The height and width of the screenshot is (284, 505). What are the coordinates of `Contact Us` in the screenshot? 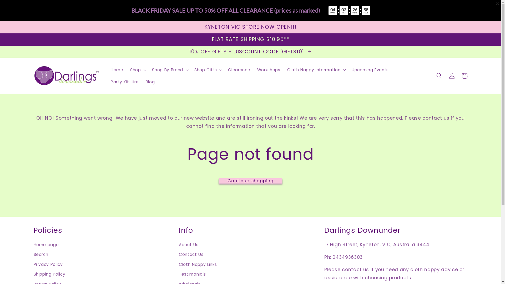 It's located at (191, 255).